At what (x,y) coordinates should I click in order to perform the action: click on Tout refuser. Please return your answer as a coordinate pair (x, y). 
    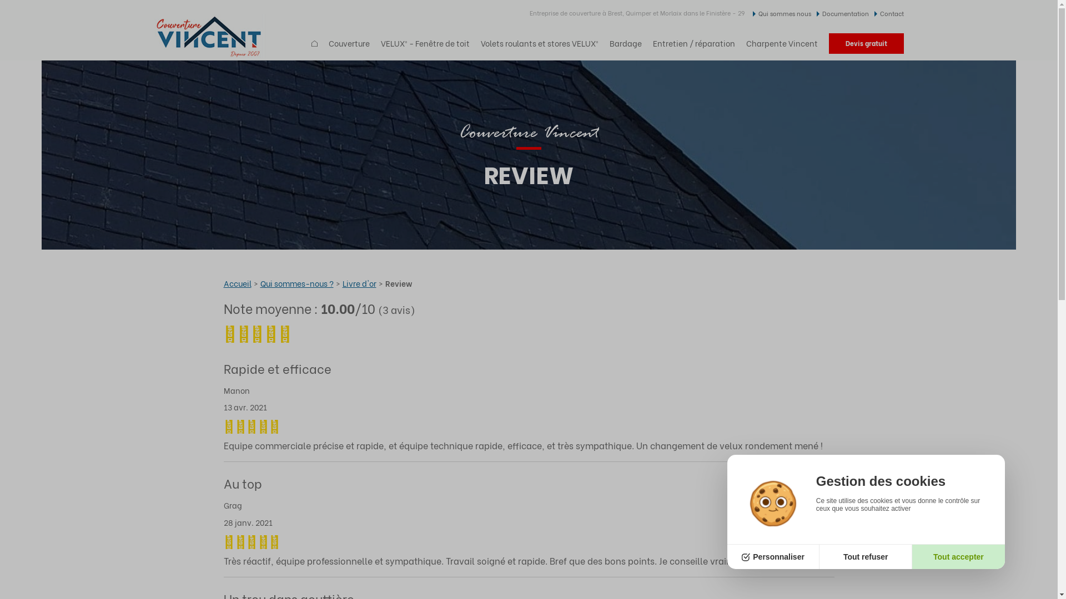
    Looking at the image, I should click on (866, 557).